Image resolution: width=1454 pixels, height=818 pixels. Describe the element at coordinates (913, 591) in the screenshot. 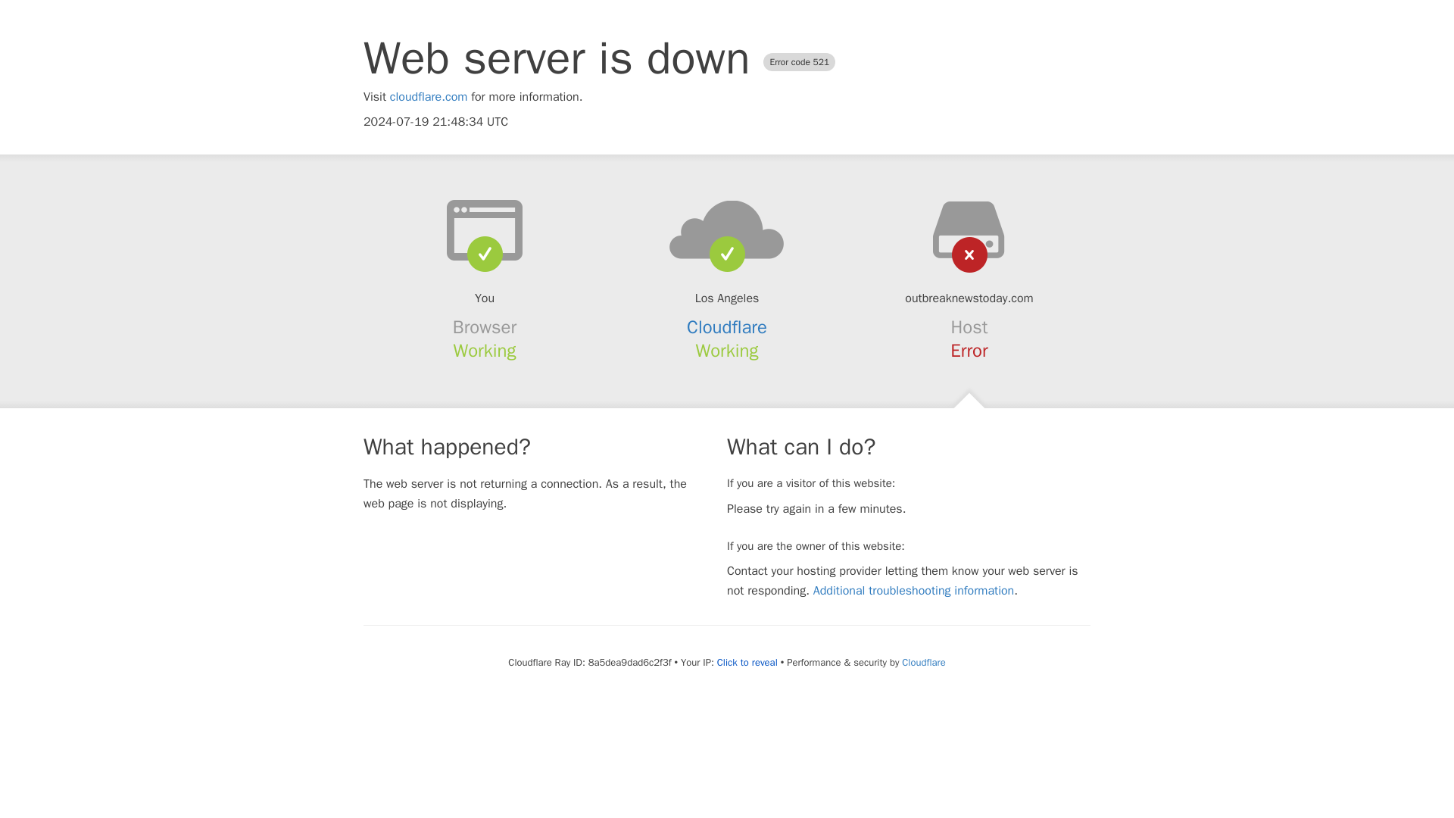

I see `Additional troubleshooting information` at that location.